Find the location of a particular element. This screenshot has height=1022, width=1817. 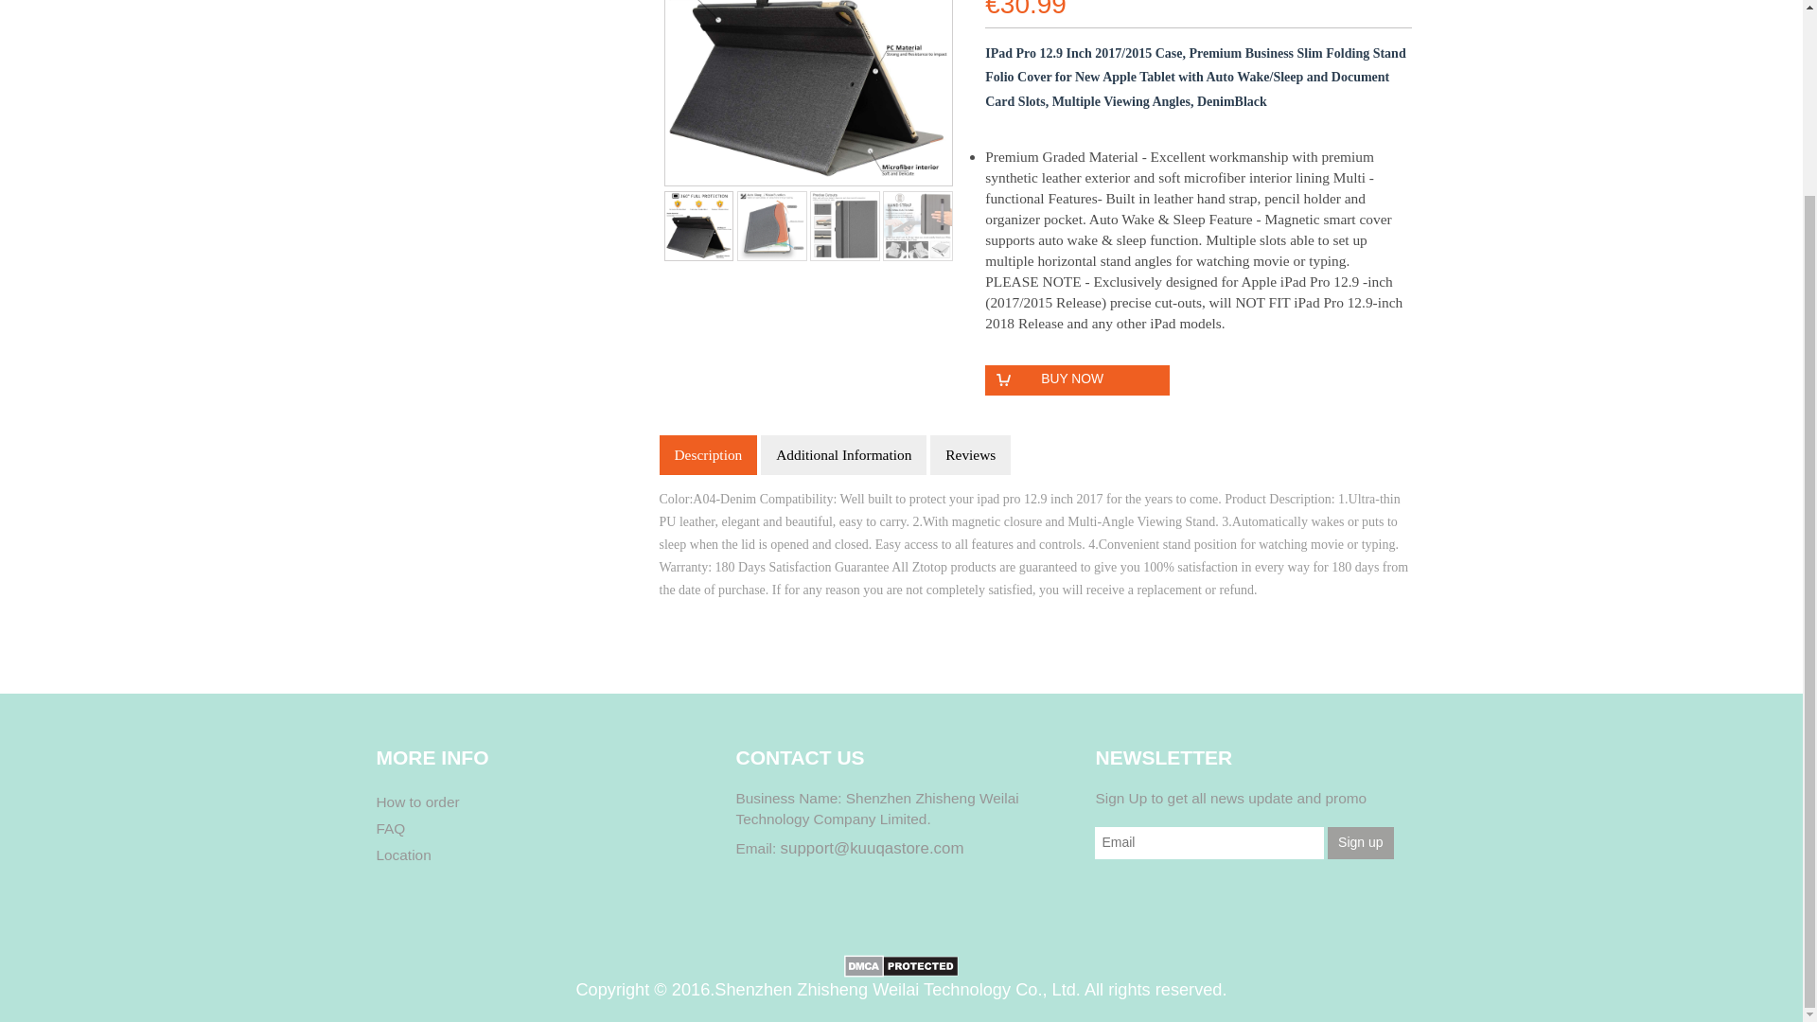

Description is located at coordinates (708, 455).